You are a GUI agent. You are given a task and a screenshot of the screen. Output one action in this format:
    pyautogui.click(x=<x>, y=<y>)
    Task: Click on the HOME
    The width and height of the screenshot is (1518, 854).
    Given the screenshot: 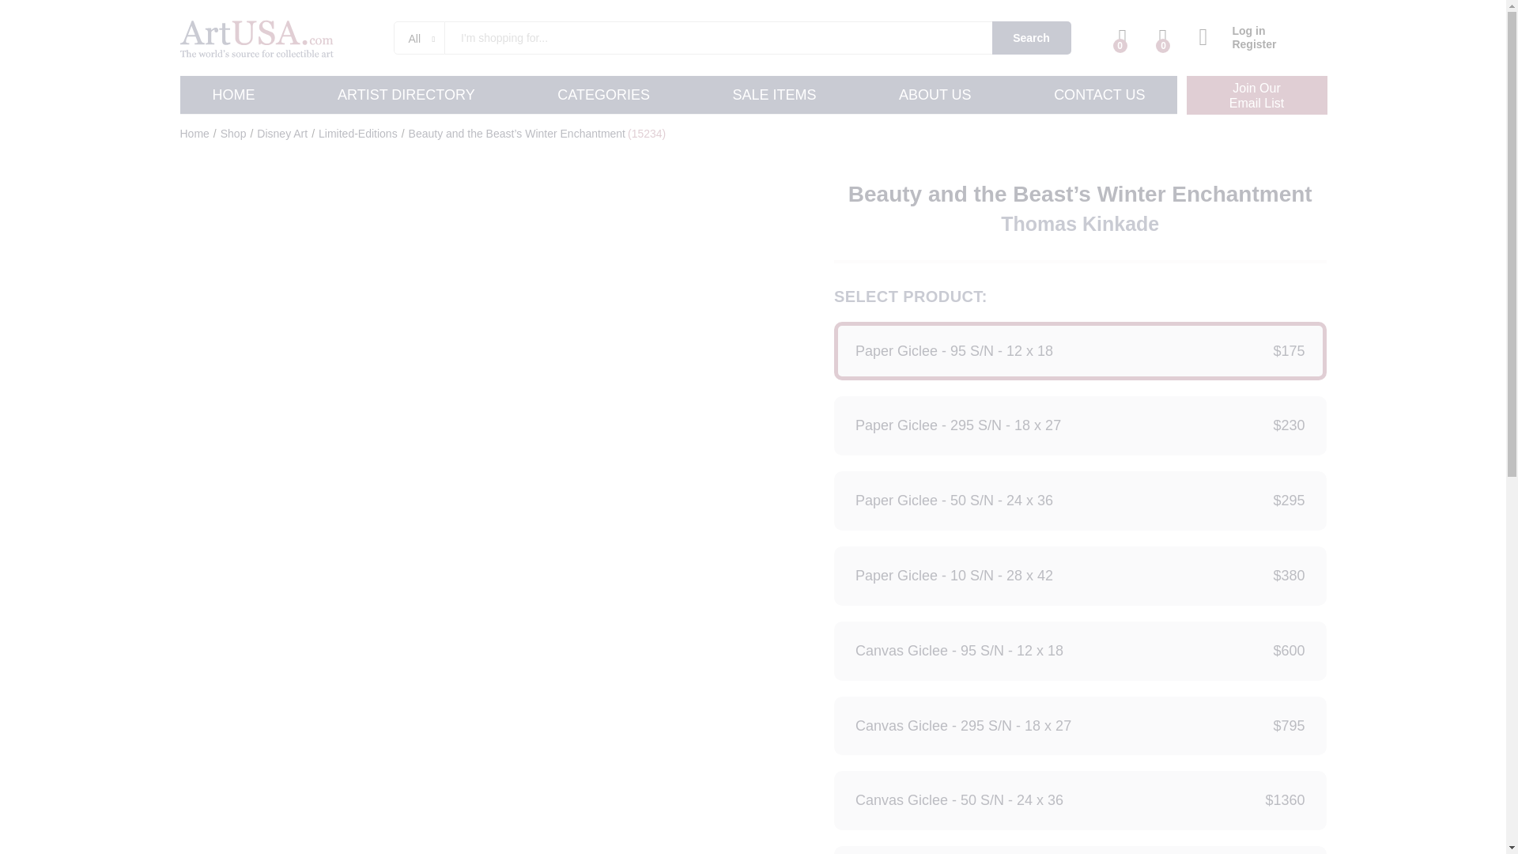 What is the action you would take?
    pyautogui.click(x=602, y=95)
    